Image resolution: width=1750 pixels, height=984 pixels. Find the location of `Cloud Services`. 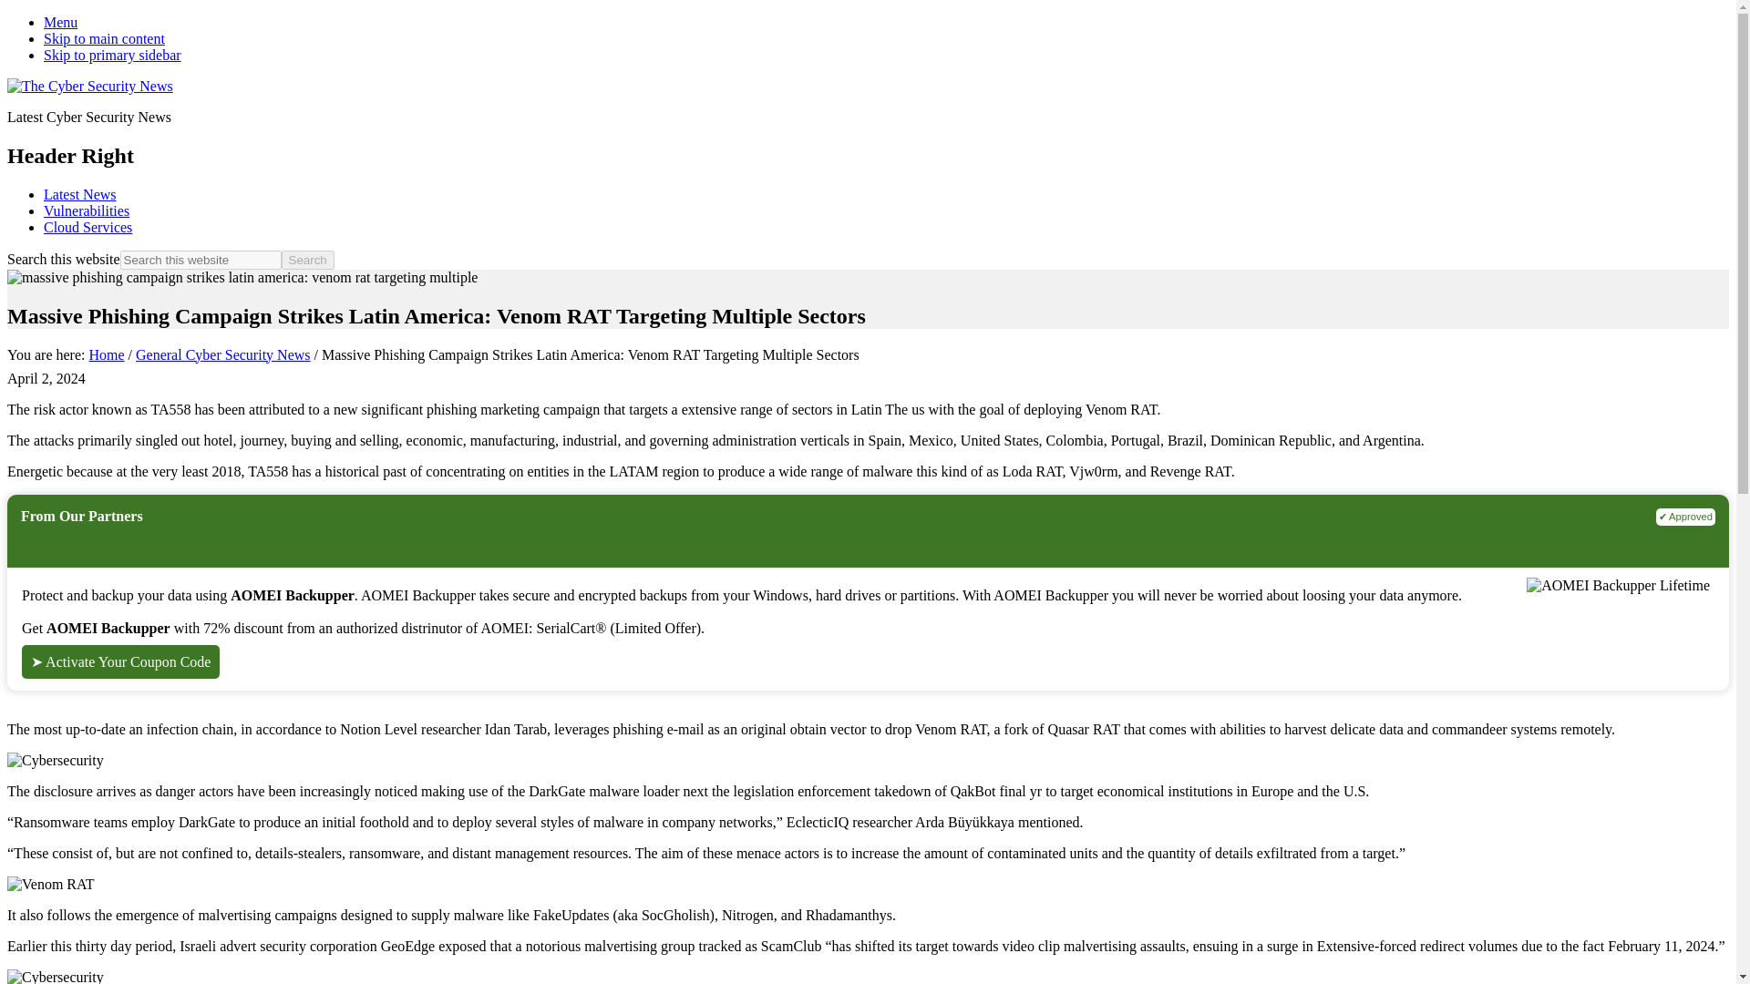

Cloud Services is located at coordinates (87, 227).